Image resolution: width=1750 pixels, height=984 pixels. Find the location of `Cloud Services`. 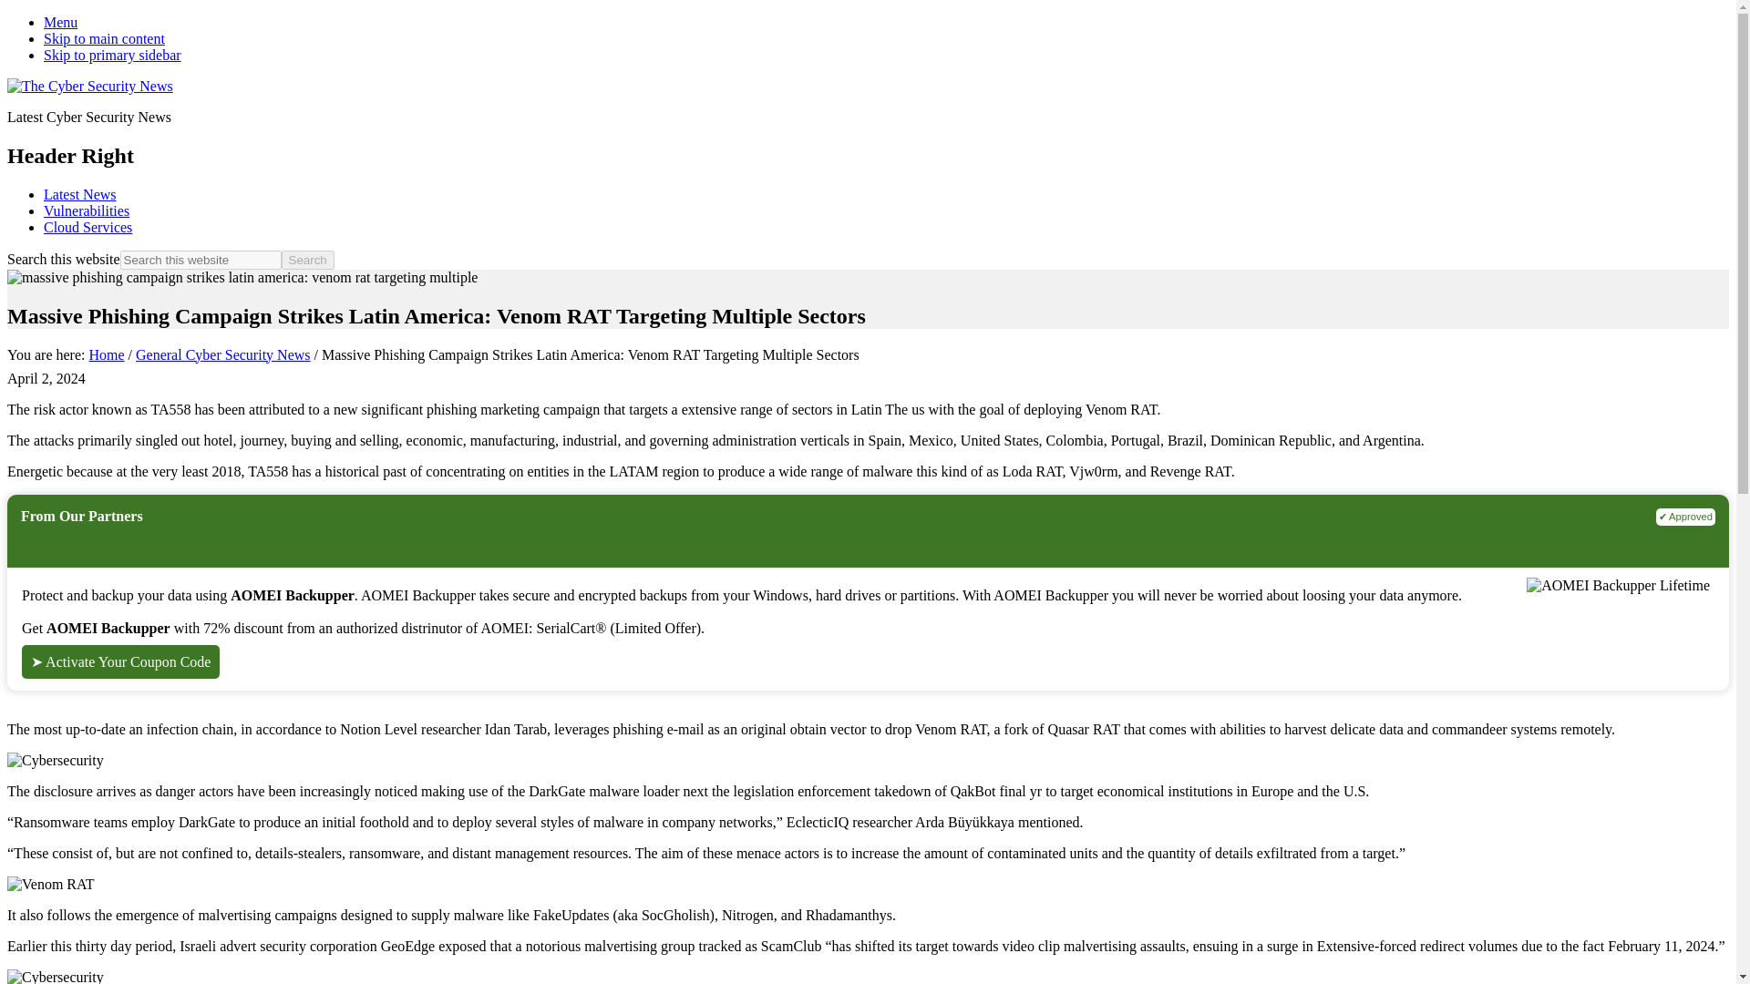

Cloud Services is located at coordinates (87, 227).